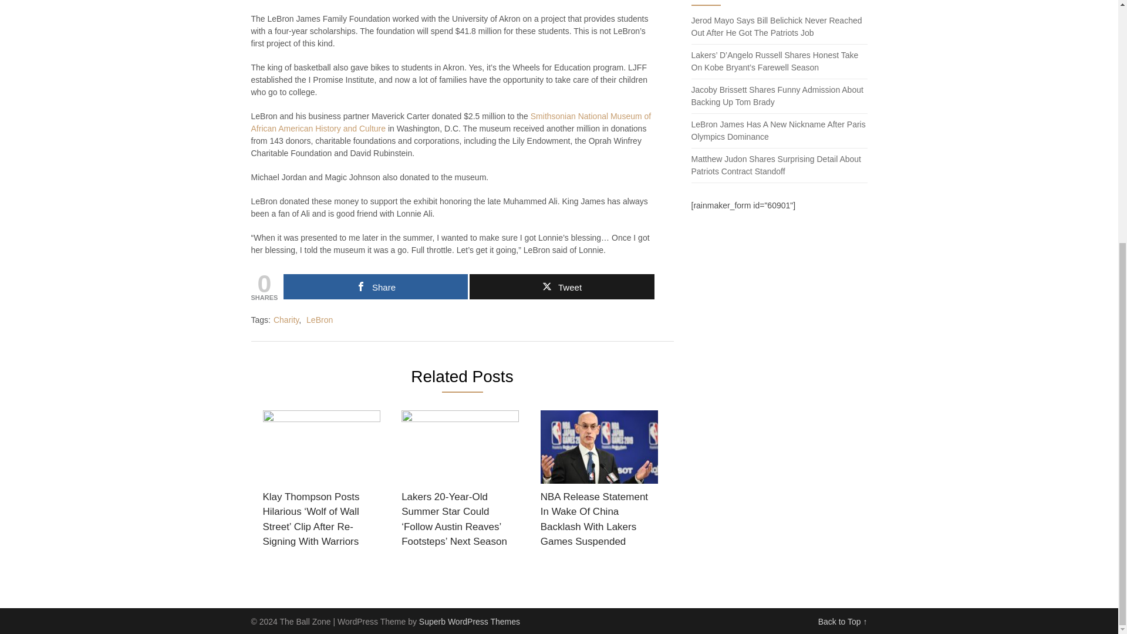  What do you see at coordinates (561, 286) in the screenshot?
I see `Tweet` at bounding box center [561, 286].